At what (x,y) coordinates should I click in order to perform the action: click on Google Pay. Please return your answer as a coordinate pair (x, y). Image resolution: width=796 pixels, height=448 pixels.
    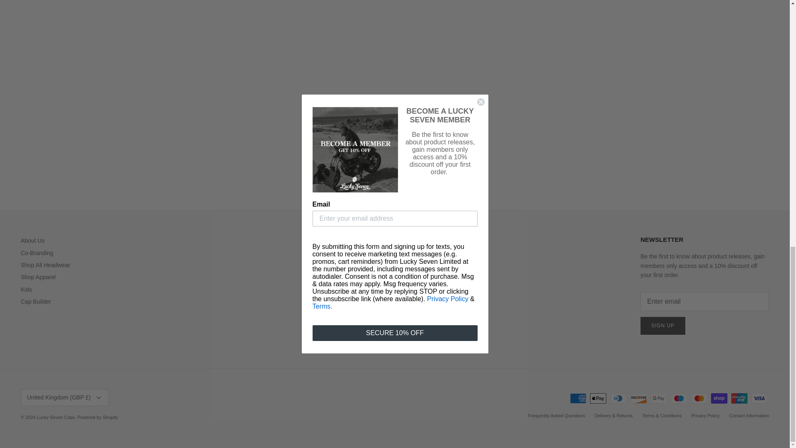
    Looking at the image, I should click on (658, 398).